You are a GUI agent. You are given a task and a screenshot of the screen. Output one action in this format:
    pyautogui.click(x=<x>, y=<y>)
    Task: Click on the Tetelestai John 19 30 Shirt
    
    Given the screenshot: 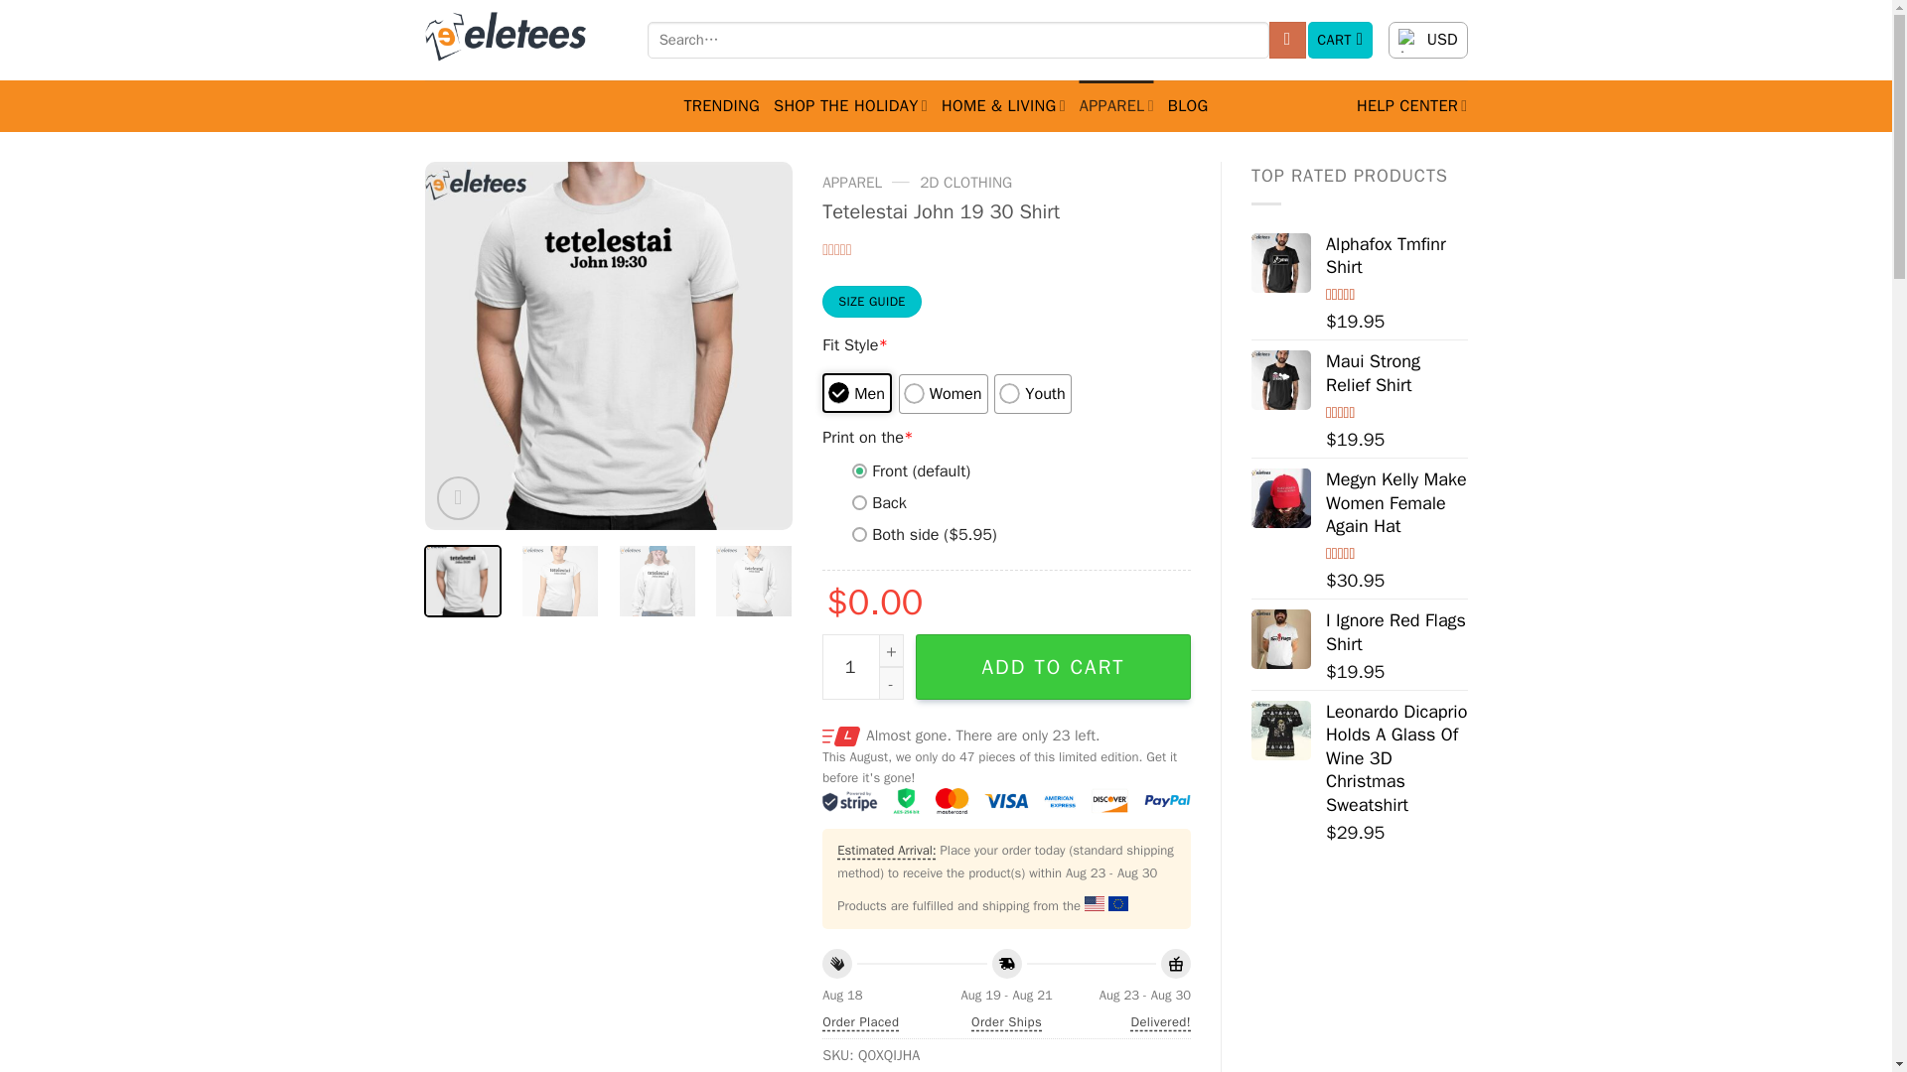 What is the action you would take?
    pyautogui.click(x=977, y=345)
    